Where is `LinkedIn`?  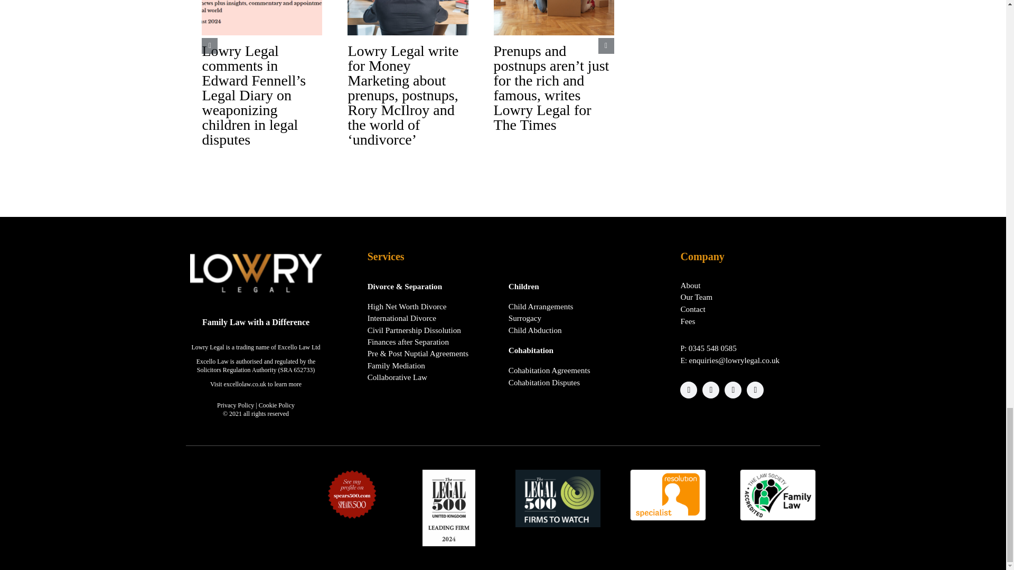
LinkedIn is located at coordinates (755, 389).